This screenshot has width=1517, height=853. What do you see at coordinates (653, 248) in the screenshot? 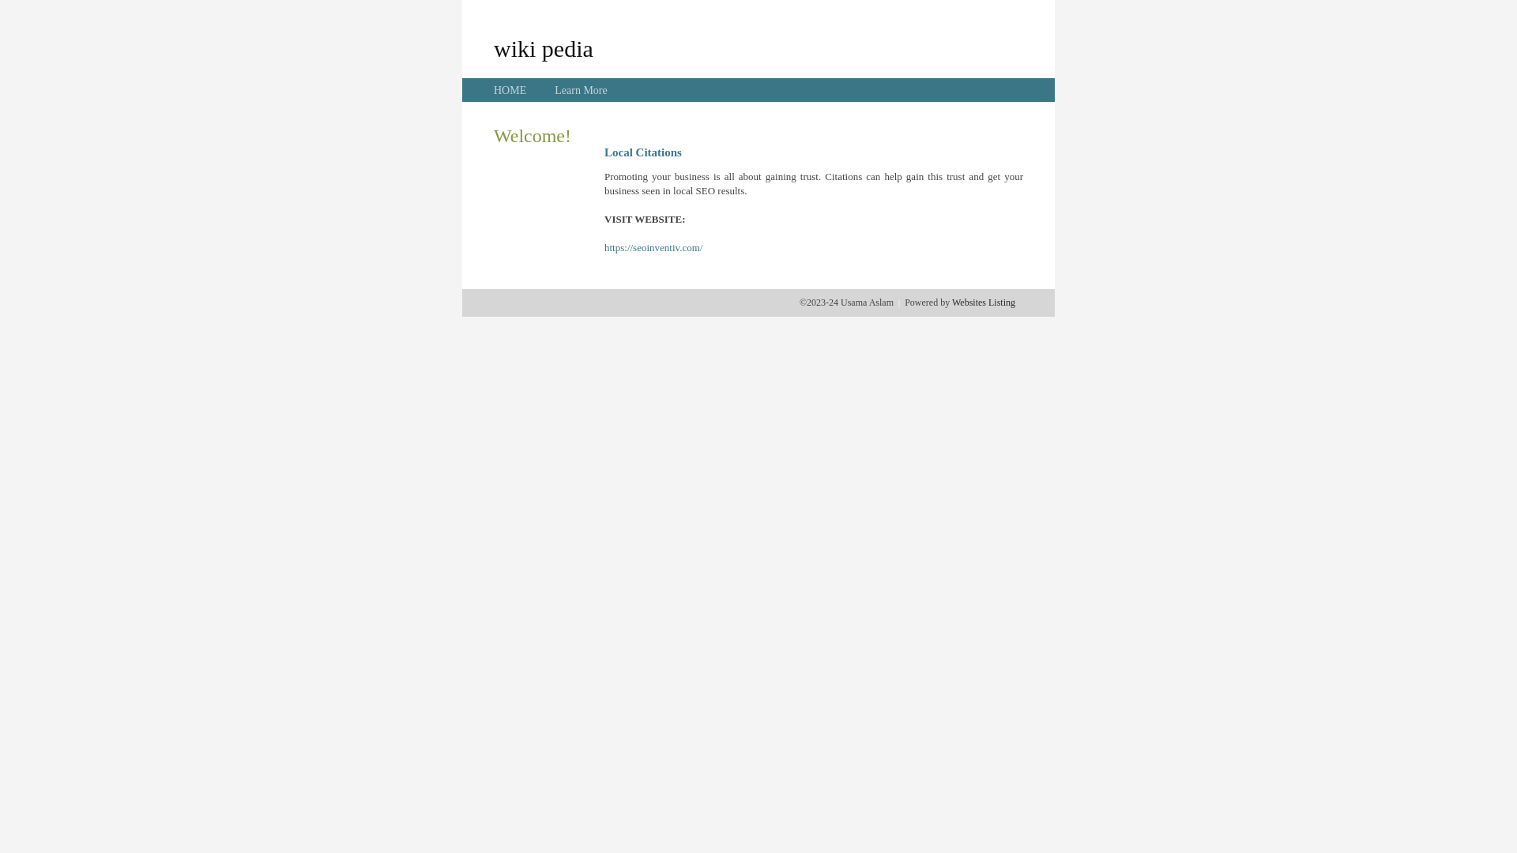
I see `https://seoinventiv.com/` at bounding box center [653, 248].